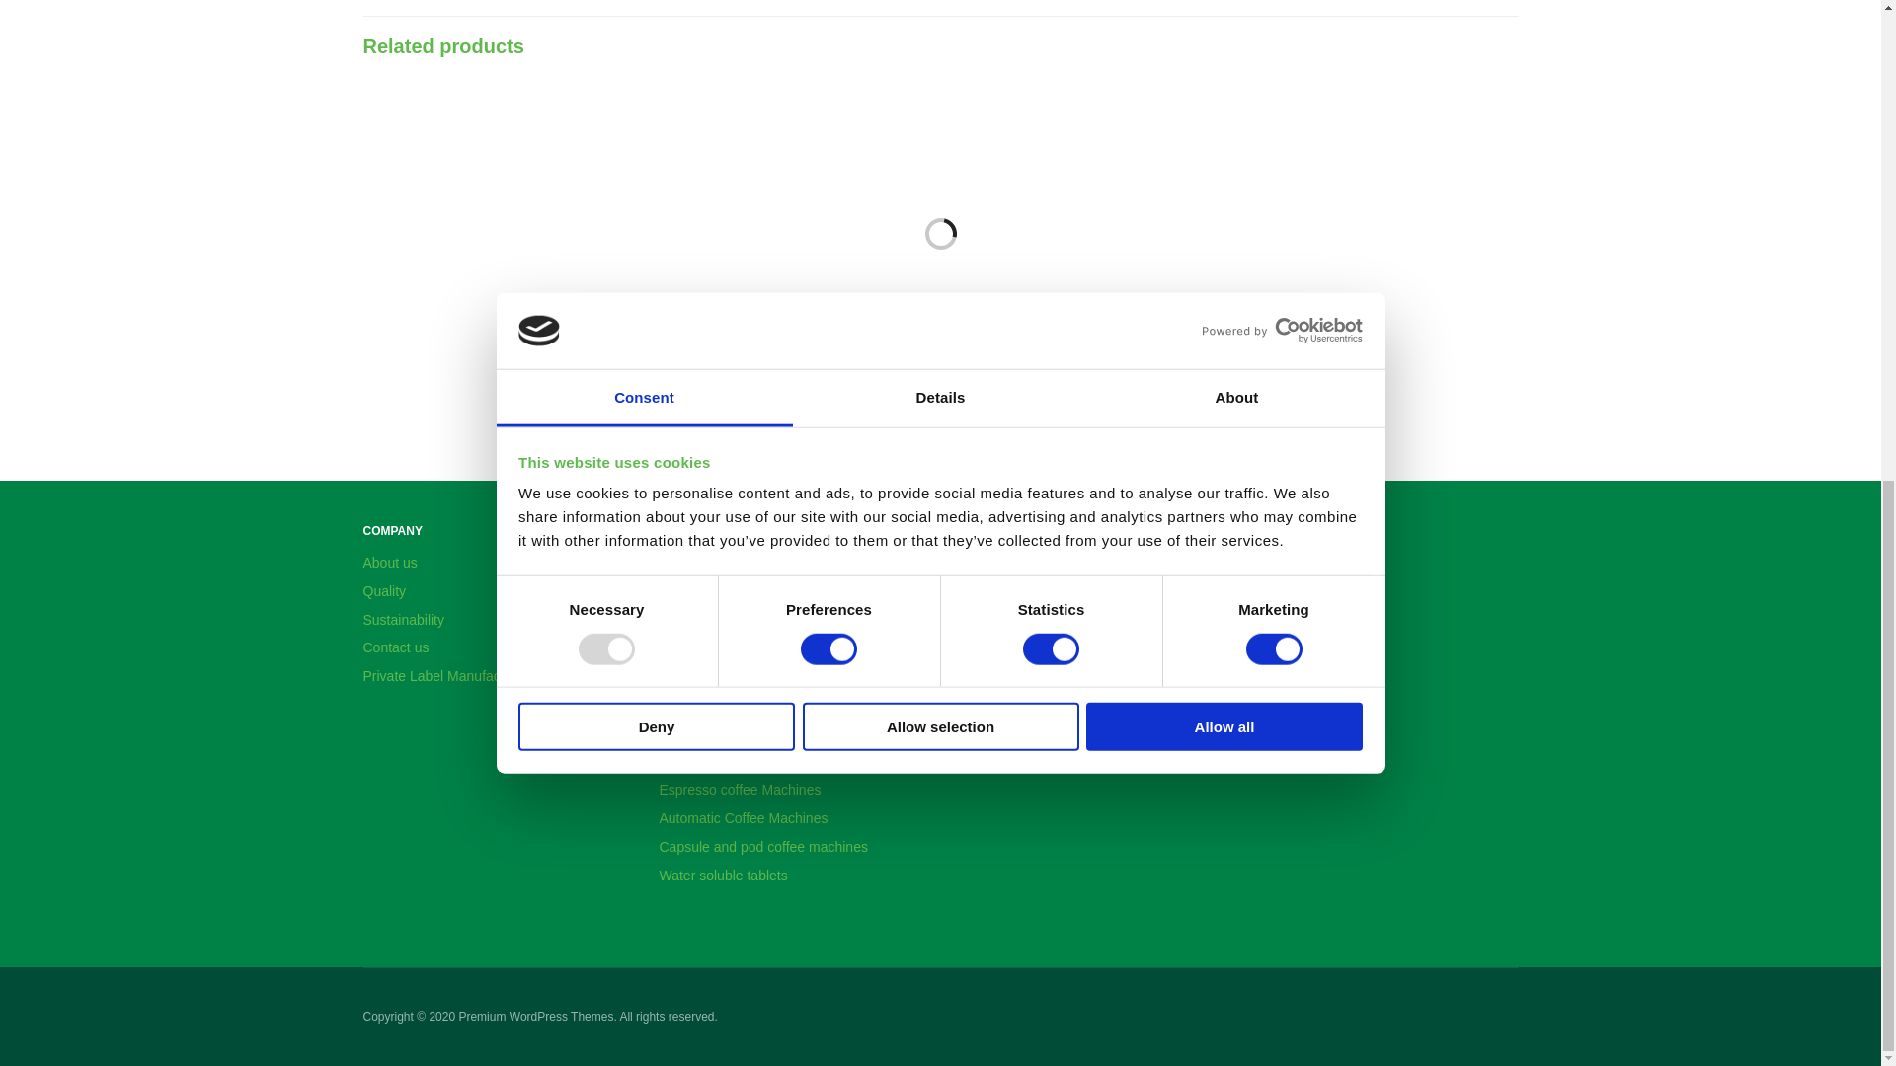 Image resolution: width=1896 pixels, height=1066 pixels. I want to click on K-SOL, so click(793, 219).